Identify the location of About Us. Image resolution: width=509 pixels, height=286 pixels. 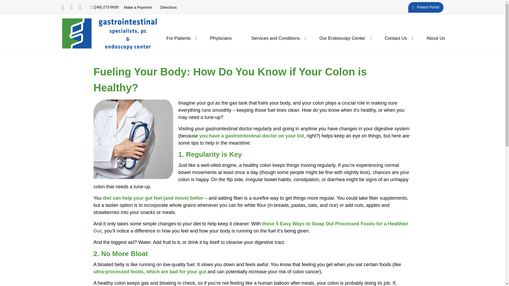
(436, 38).